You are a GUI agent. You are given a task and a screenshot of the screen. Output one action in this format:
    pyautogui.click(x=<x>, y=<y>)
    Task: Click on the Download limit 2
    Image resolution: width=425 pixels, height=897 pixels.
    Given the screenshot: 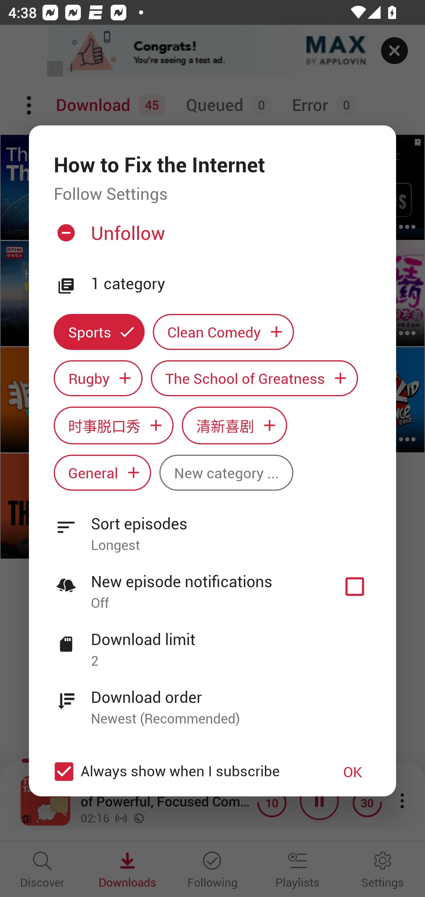 What is the action you would take?
    pyautogui.click(x=212, y=644)
    